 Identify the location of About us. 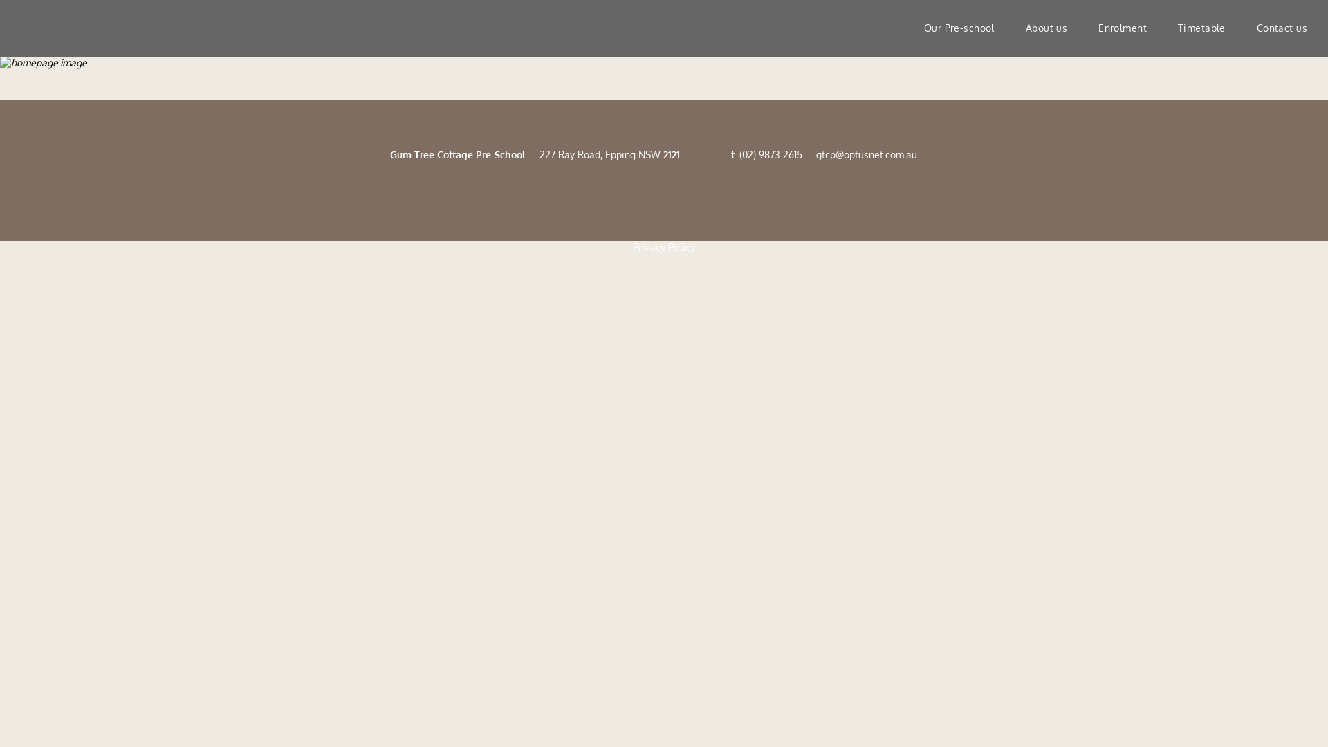
(1046, 28).